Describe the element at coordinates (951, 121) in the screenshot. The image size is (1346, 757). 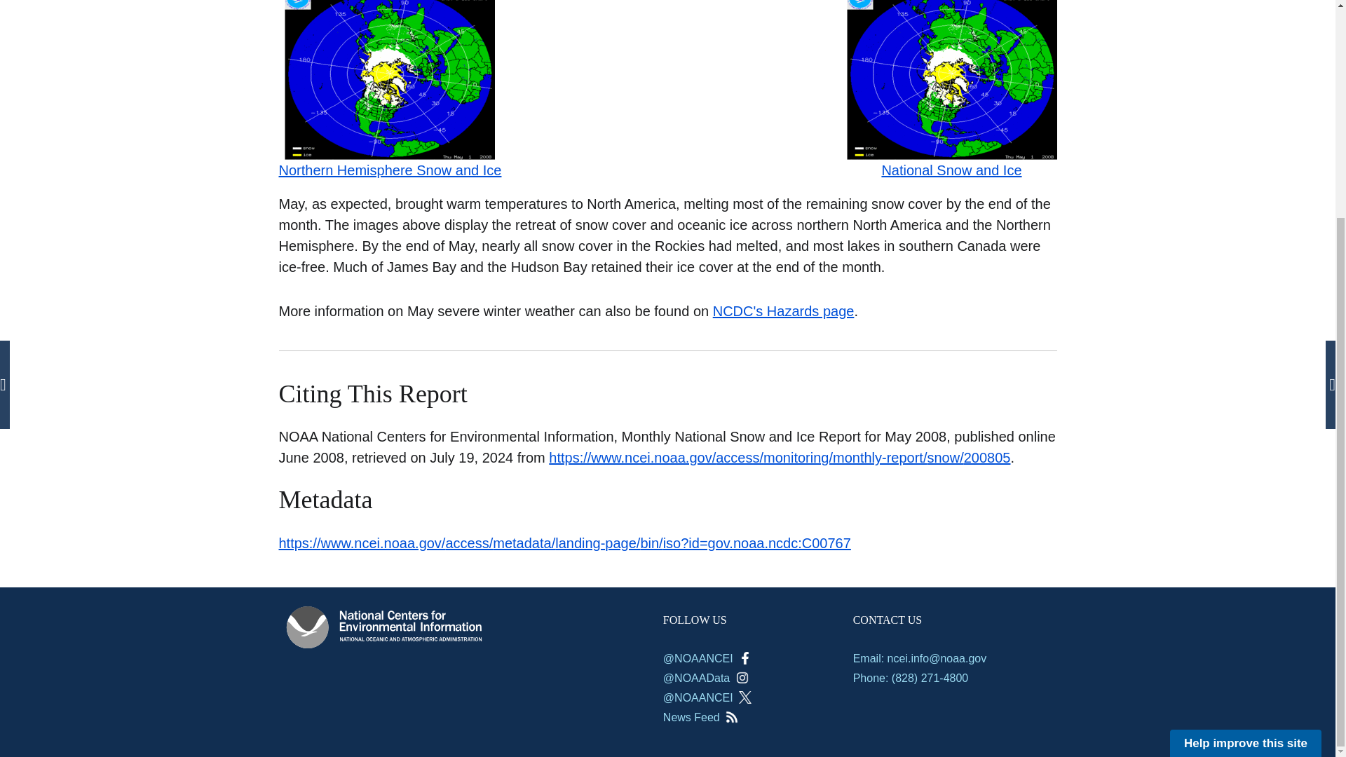
I see `National Snow and Ice` at that location.